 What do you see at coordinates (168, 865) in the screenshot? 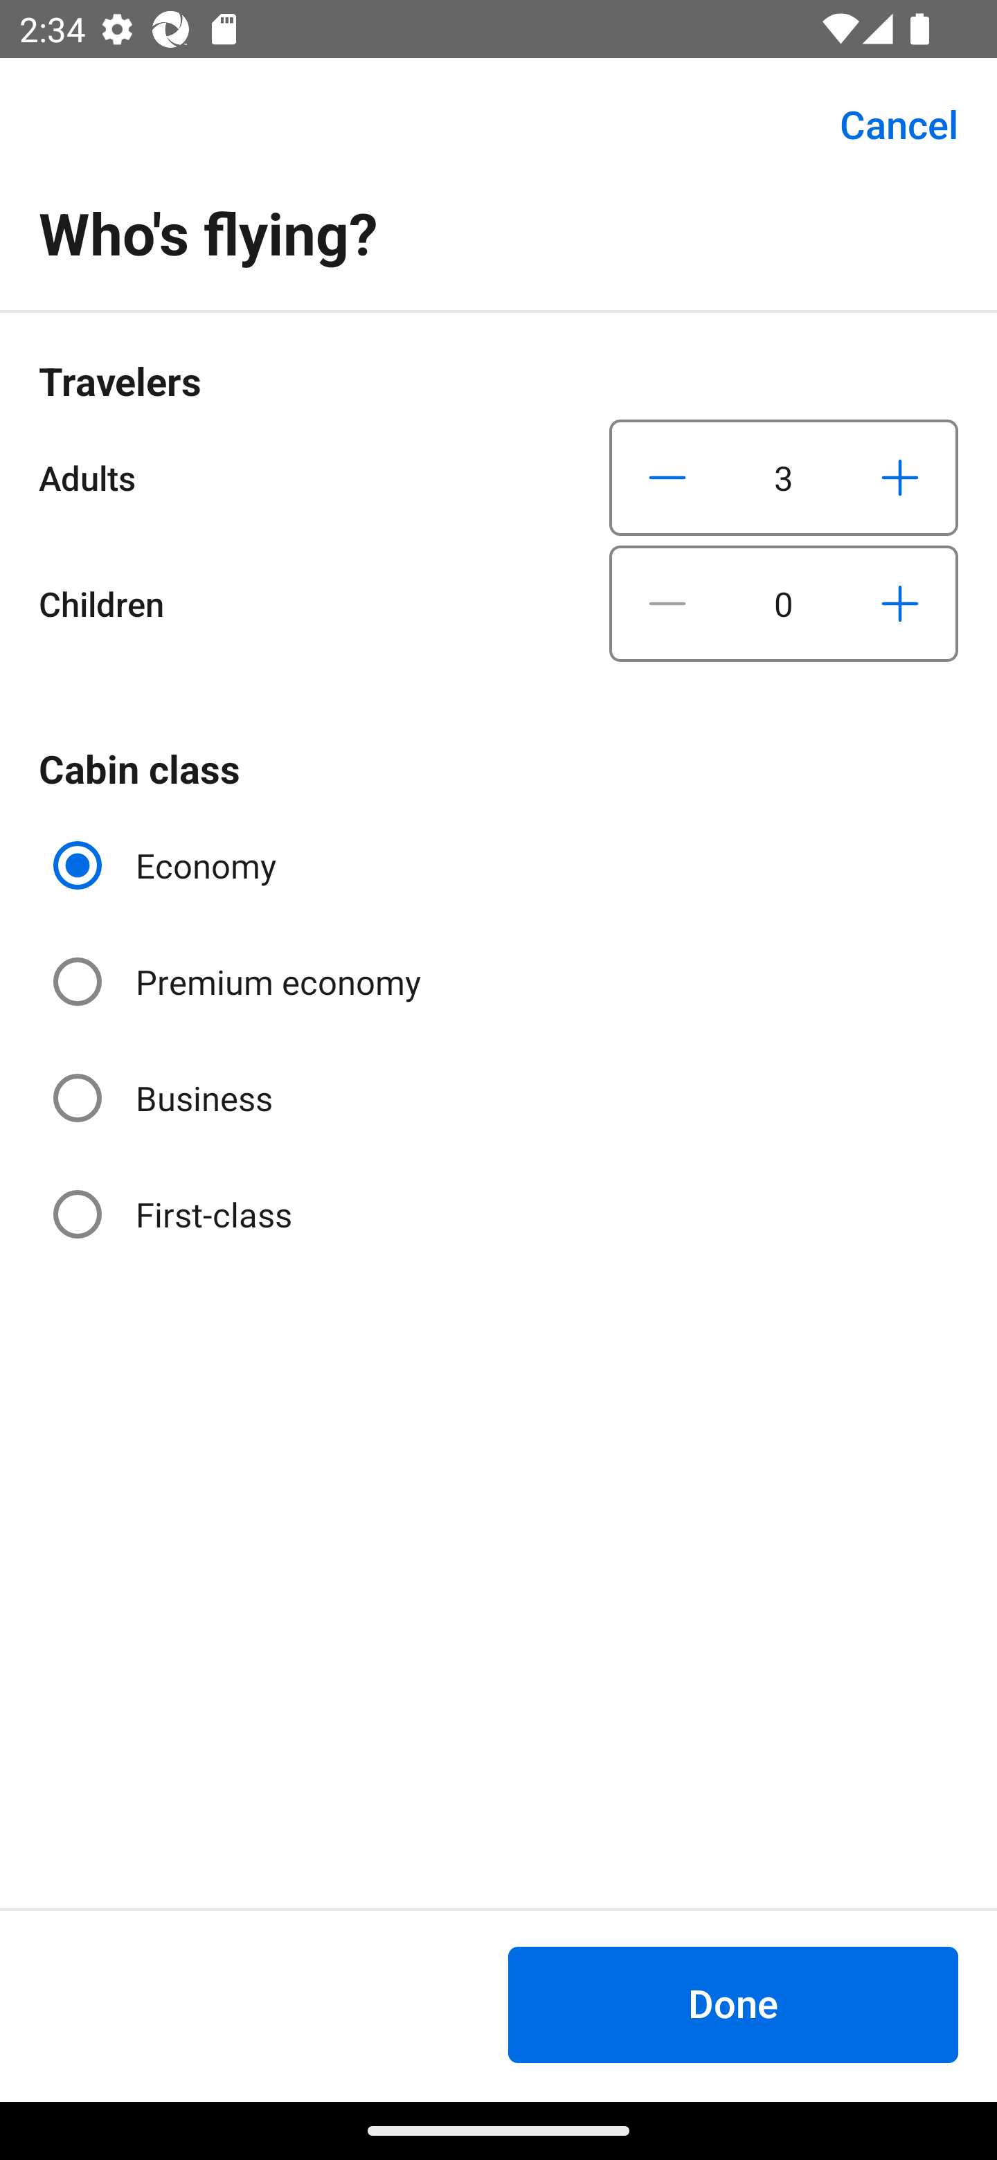
I see `Economy` at bounding box center [168, 865].